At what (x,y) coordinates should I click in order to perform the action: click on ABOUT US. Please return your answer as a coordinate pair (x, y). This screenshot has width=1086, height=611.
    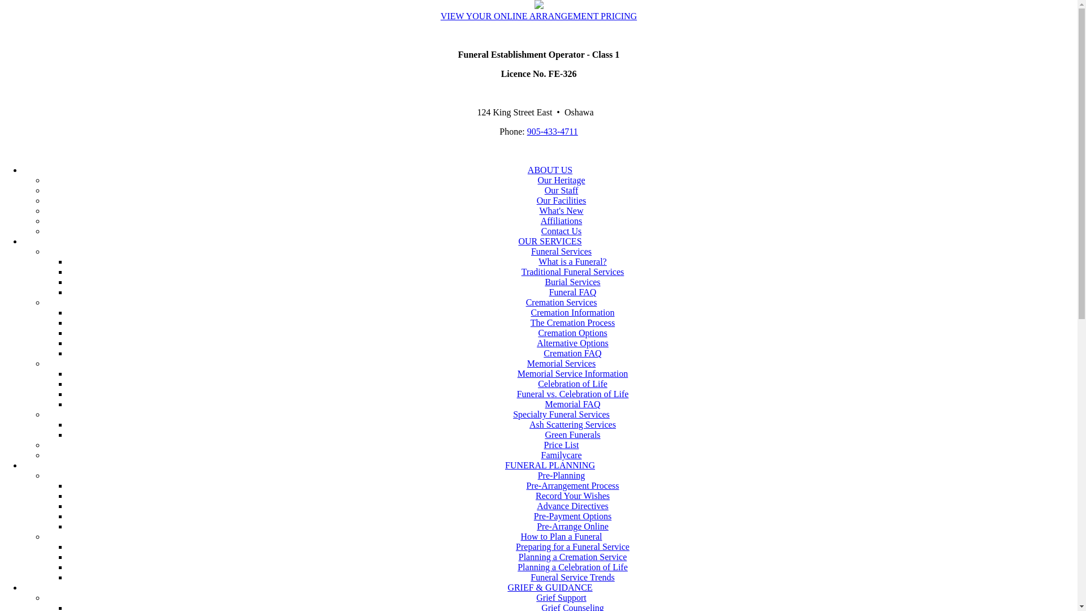
    Looking at the image, I should click on (550, 170).